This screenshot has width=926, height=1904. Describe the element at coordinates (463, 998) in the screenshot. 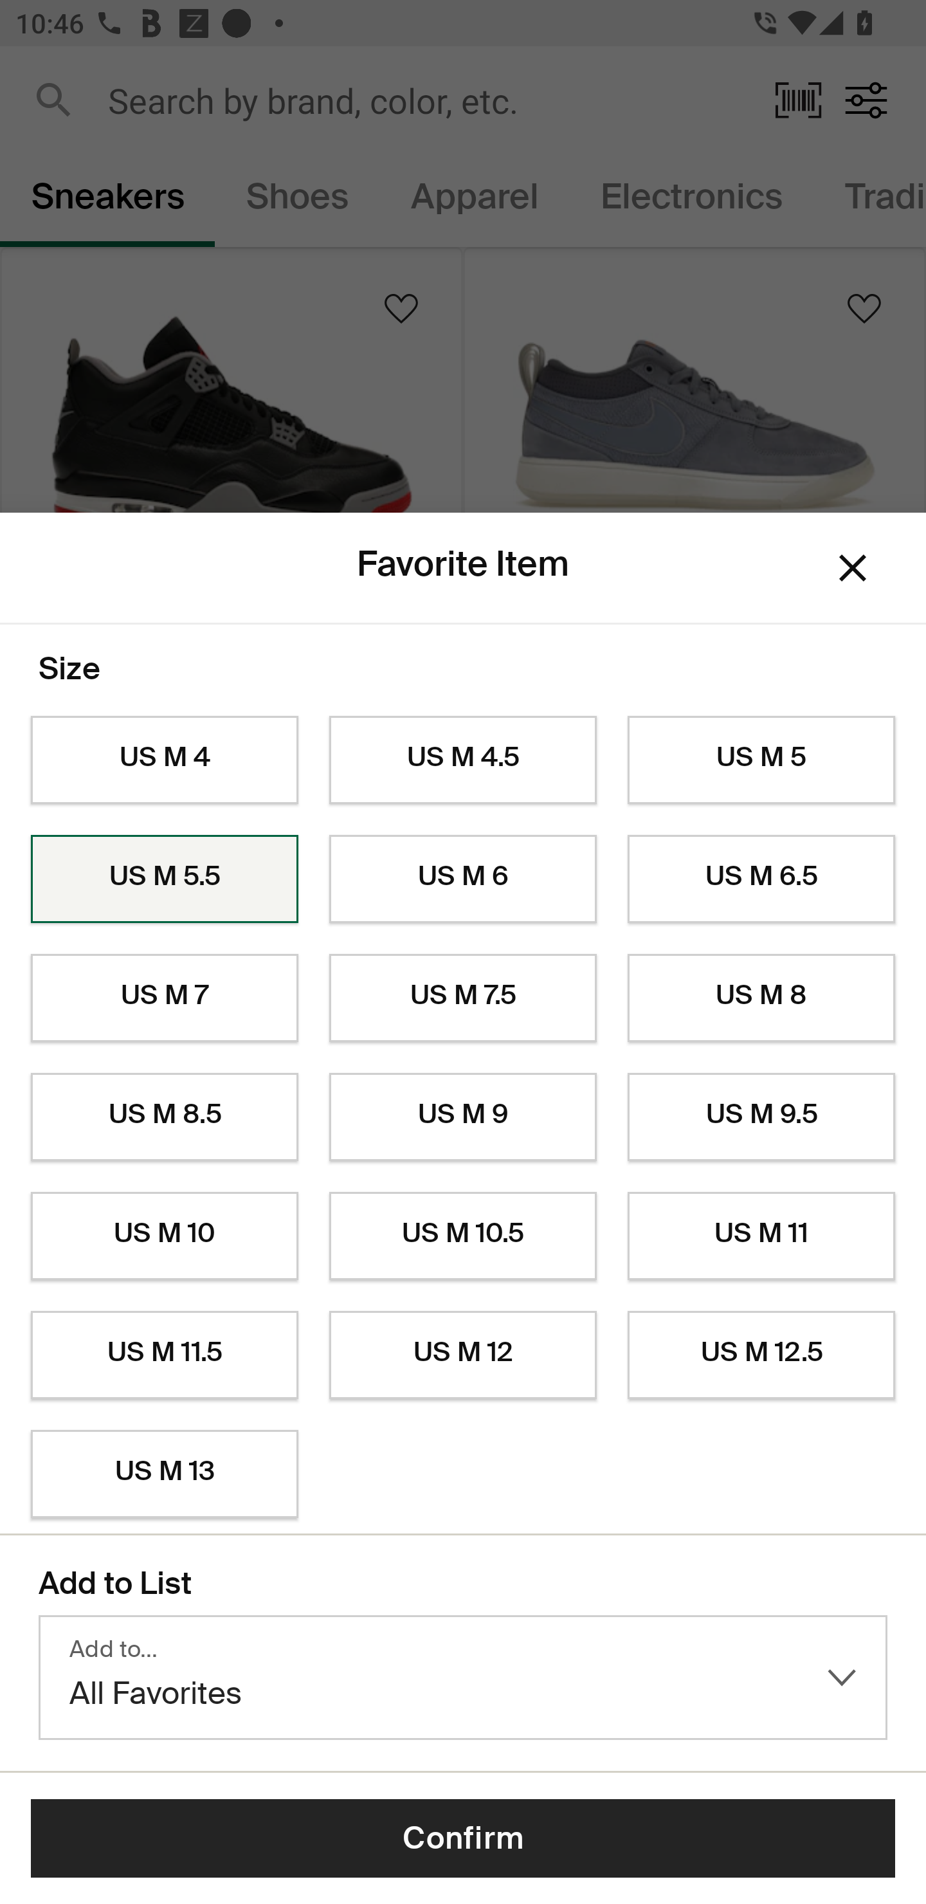

I see `US M 7.5` at that location.